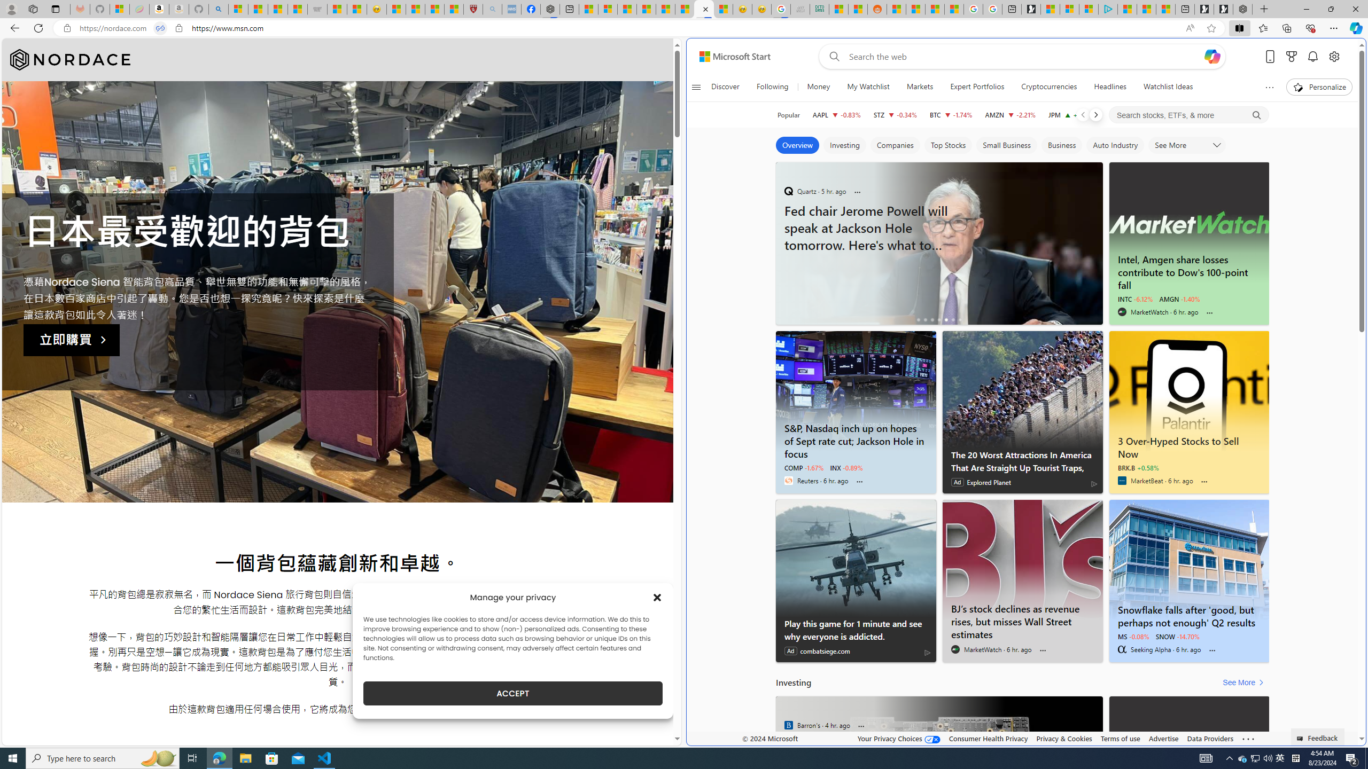 The height and width of the screenshot is (769, 1368). What do you see at coordinates (939, 292) in the screenshot?
I see `2024 Time Limited Rental Deals` at bounding box center [939, 292].